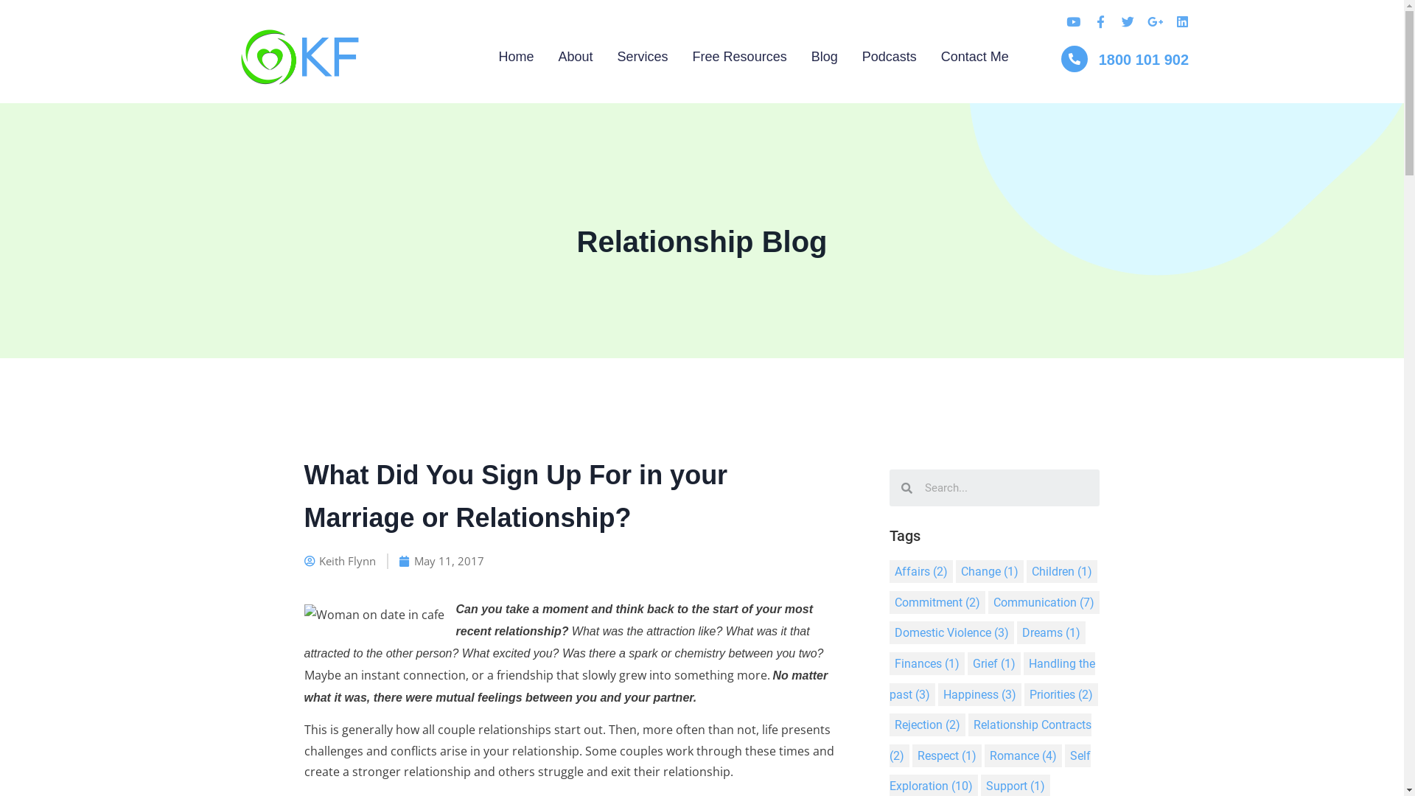  I want to click on Grief (1), so click(993, 663).